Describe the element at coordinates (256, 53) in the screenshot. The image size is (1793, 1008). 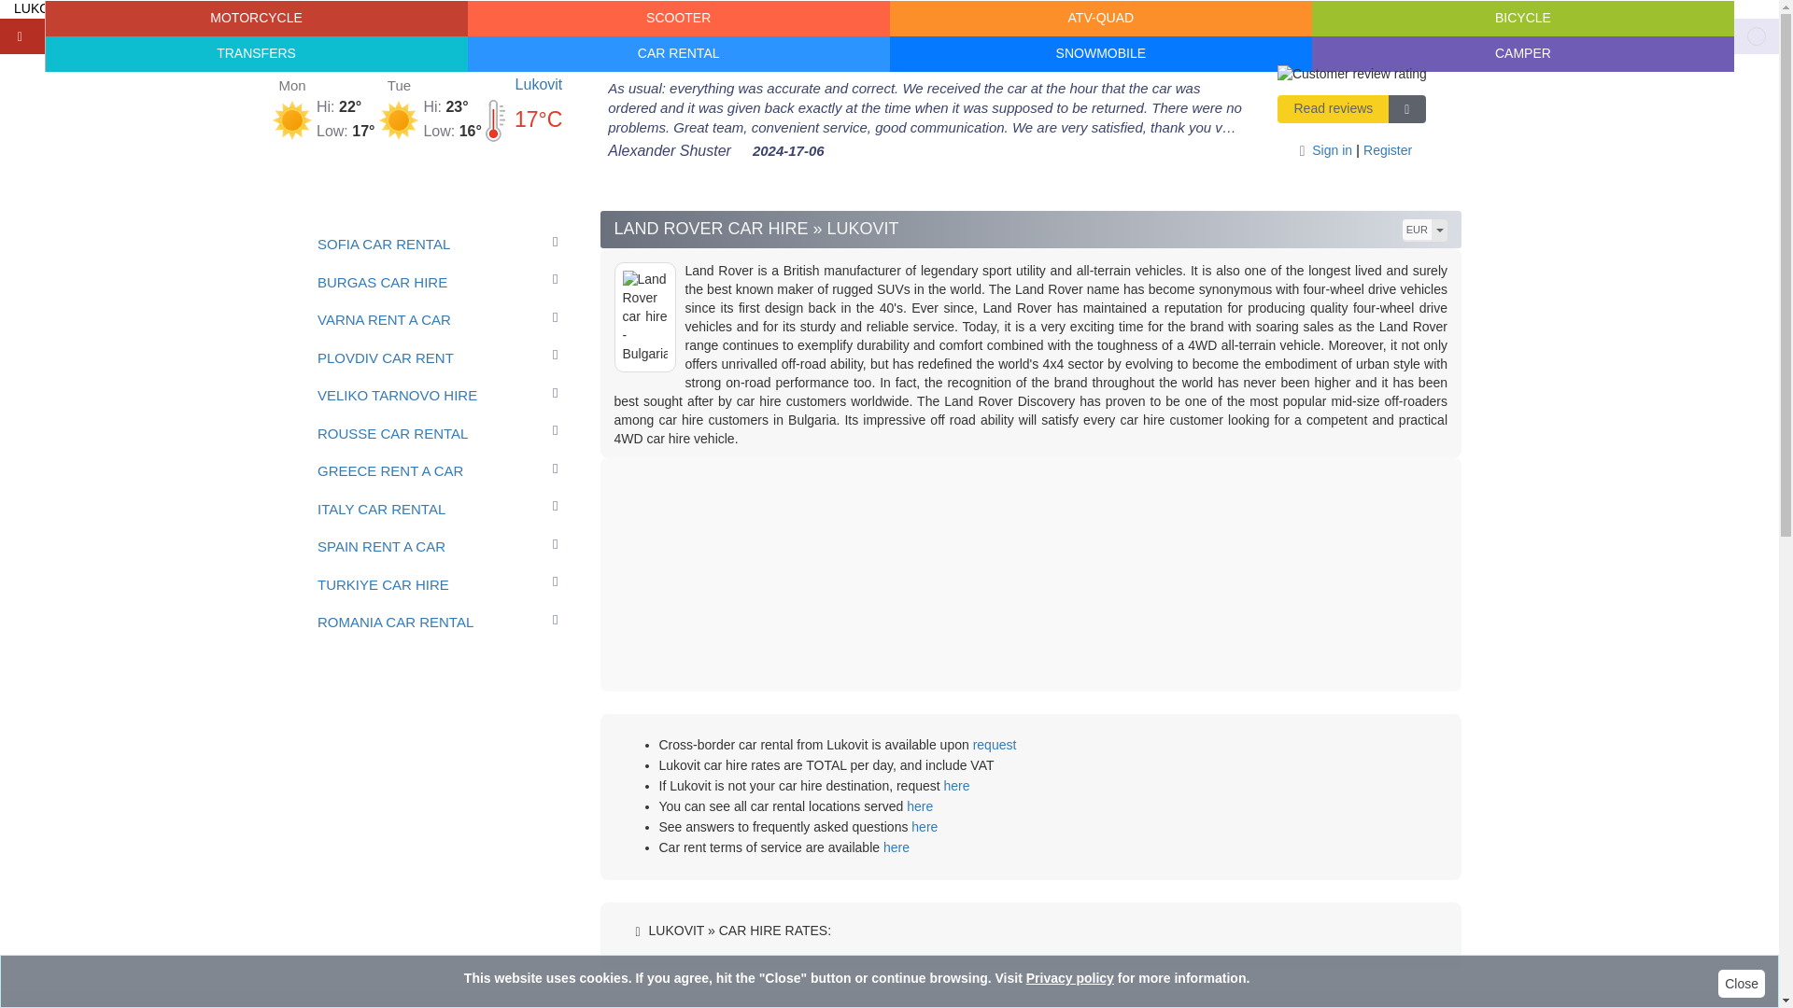
I see `TRANSFERS` at that location.